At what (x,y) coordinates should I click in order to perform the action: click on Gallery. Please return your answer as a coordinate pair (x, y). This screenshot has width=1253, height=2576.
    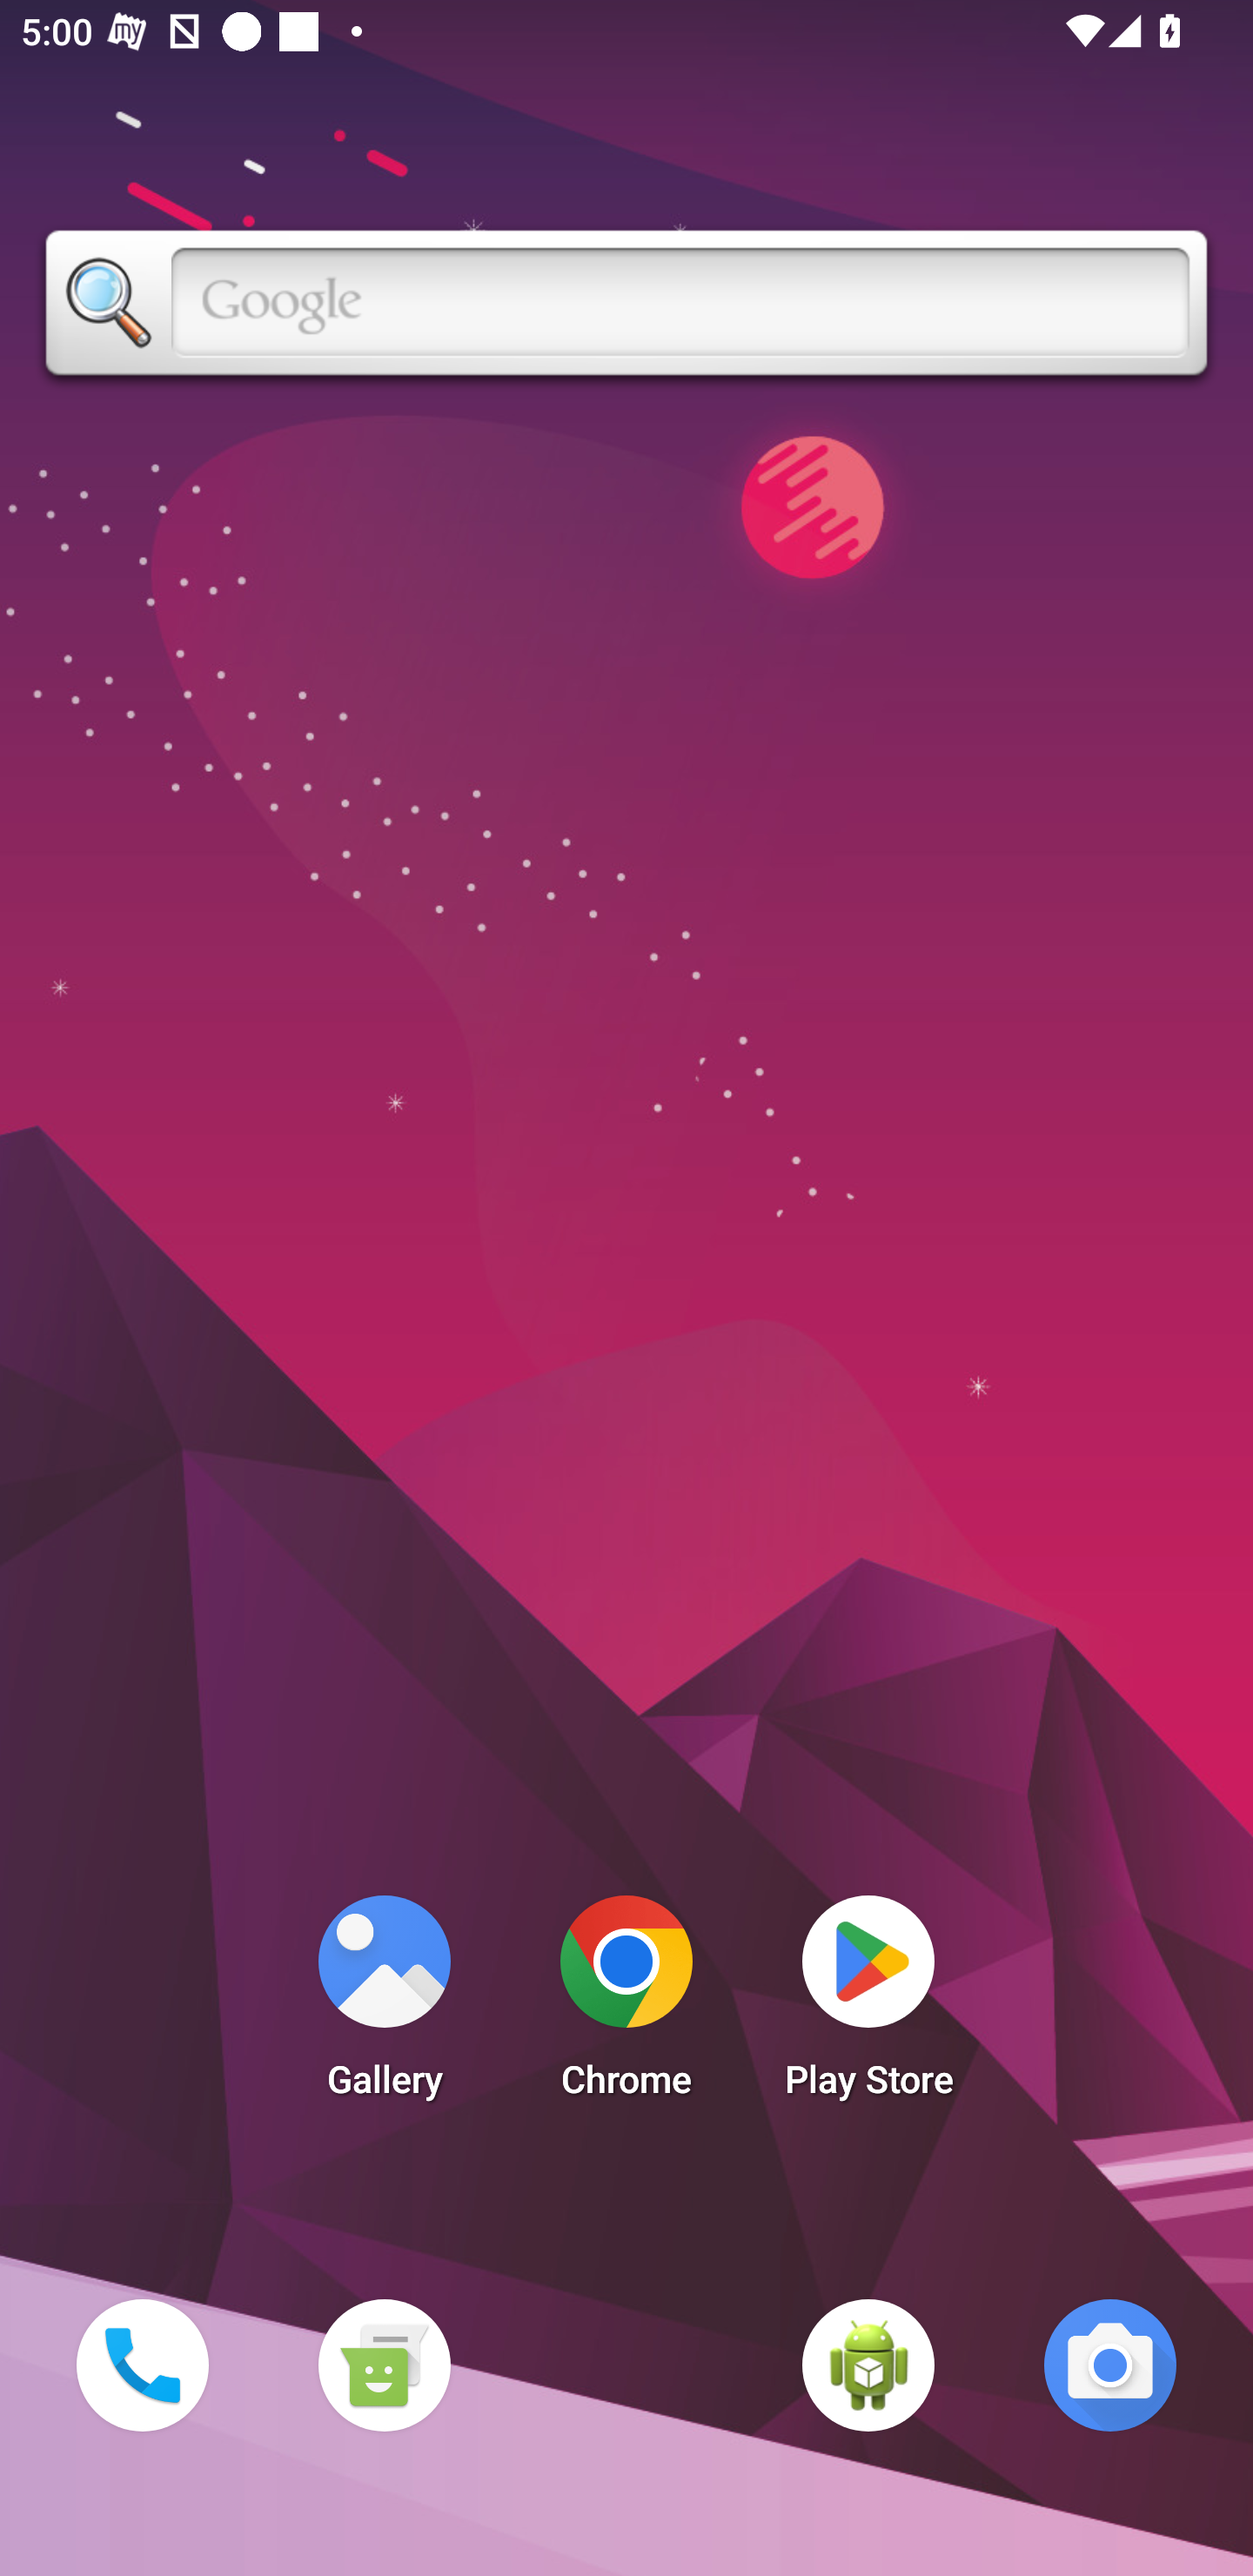
    Looking at the image, I should click on (384, 2005).